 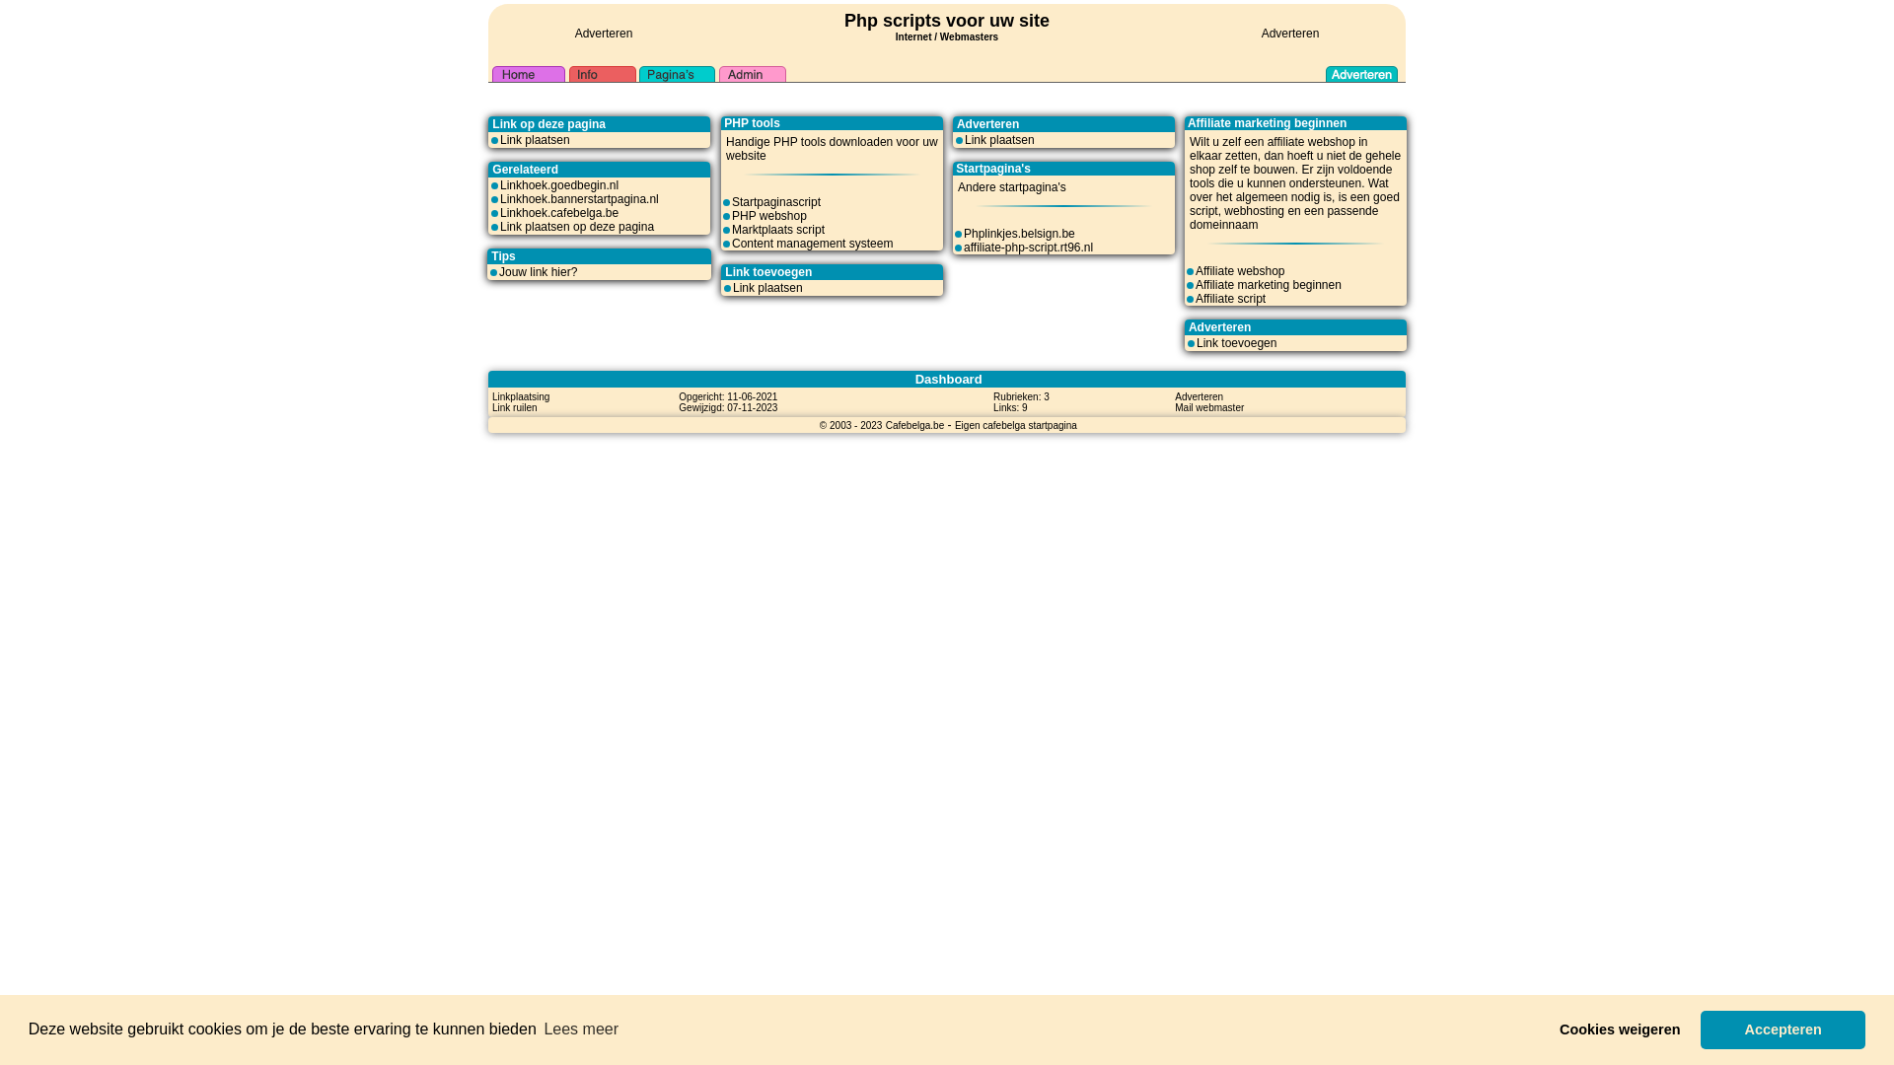 I want to click on Cookies weigeren, so click(x=1620, y=1029).